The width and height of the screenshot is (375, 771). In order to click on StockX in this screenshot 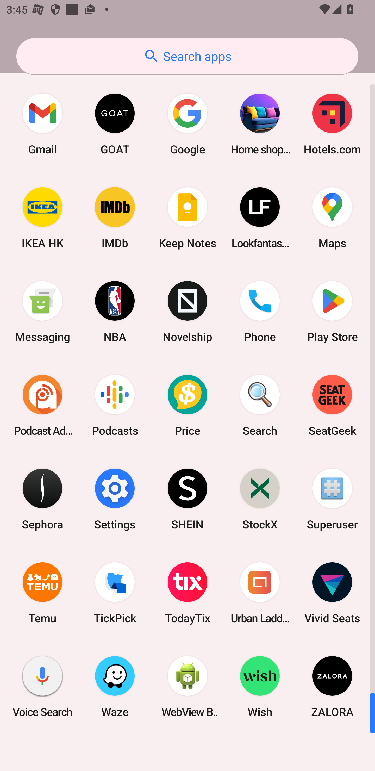, I will do `click(260, 499)`.